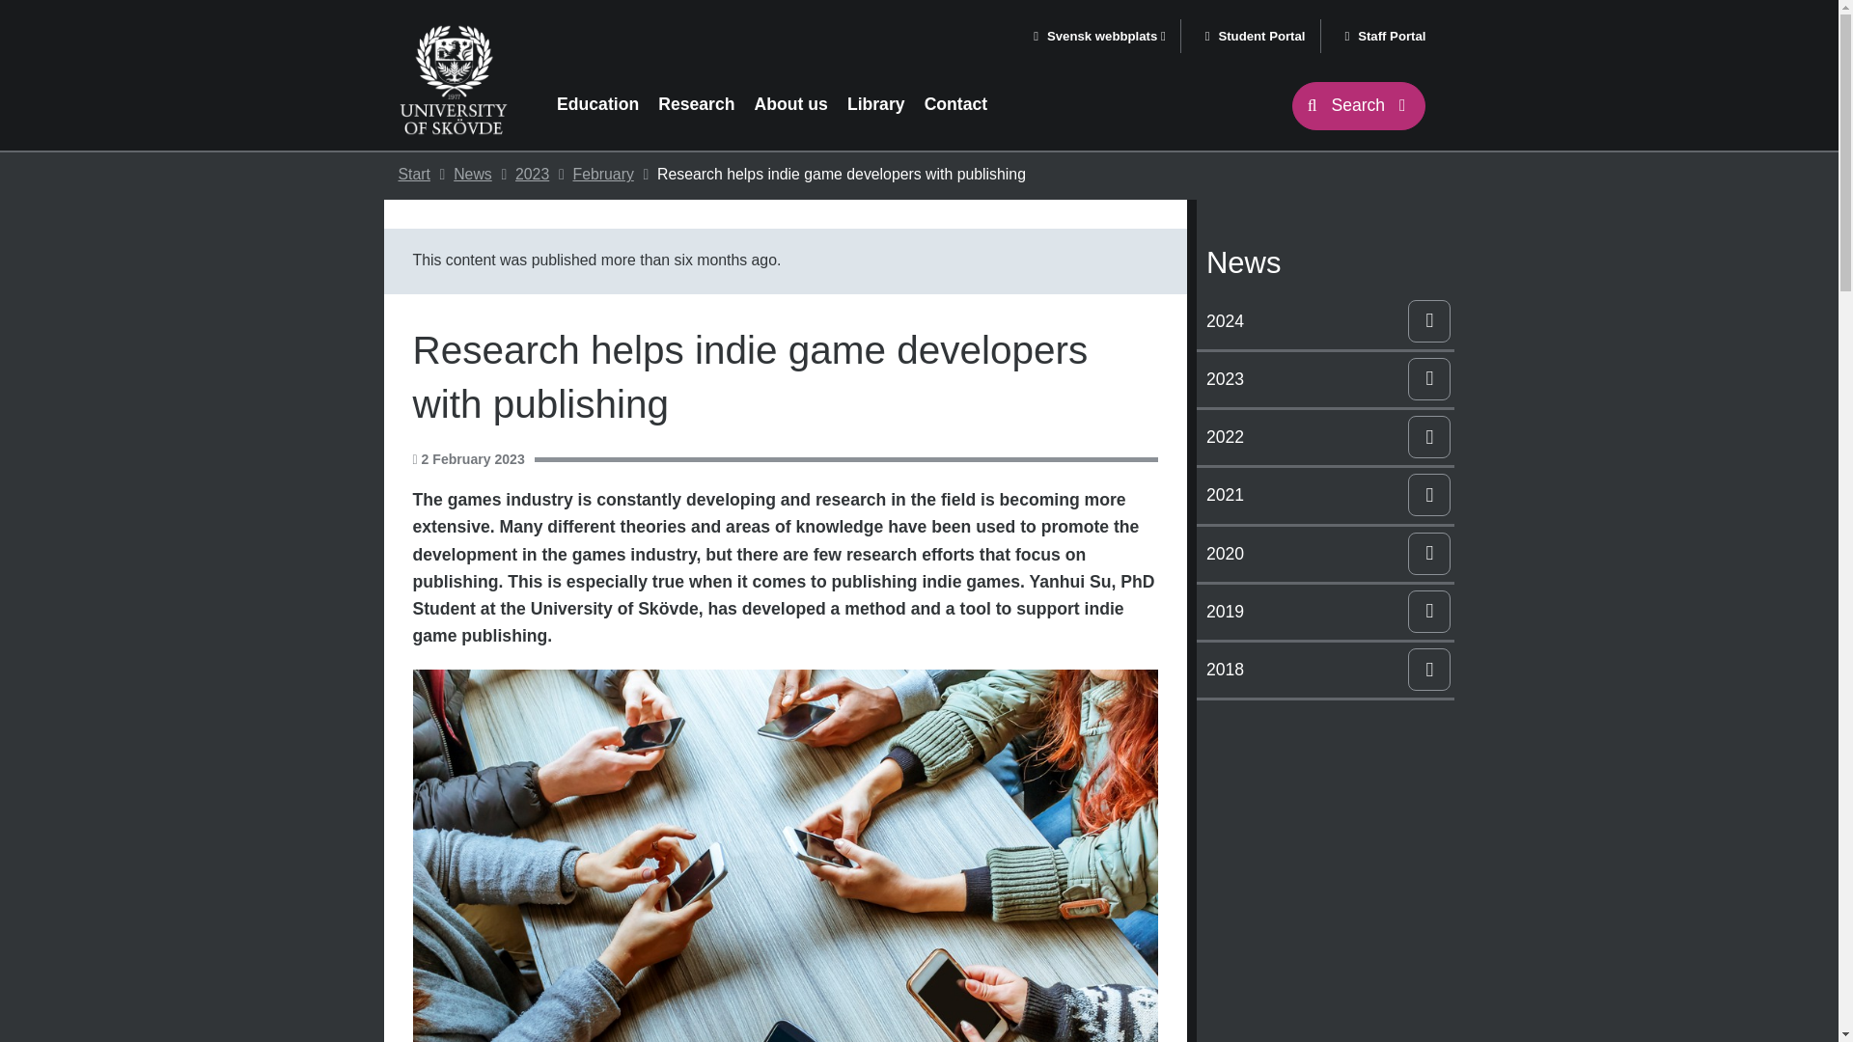 Image resolution: width=1853 pixels, height=1042 pixels. I want to click on About us, so click(791, 104).